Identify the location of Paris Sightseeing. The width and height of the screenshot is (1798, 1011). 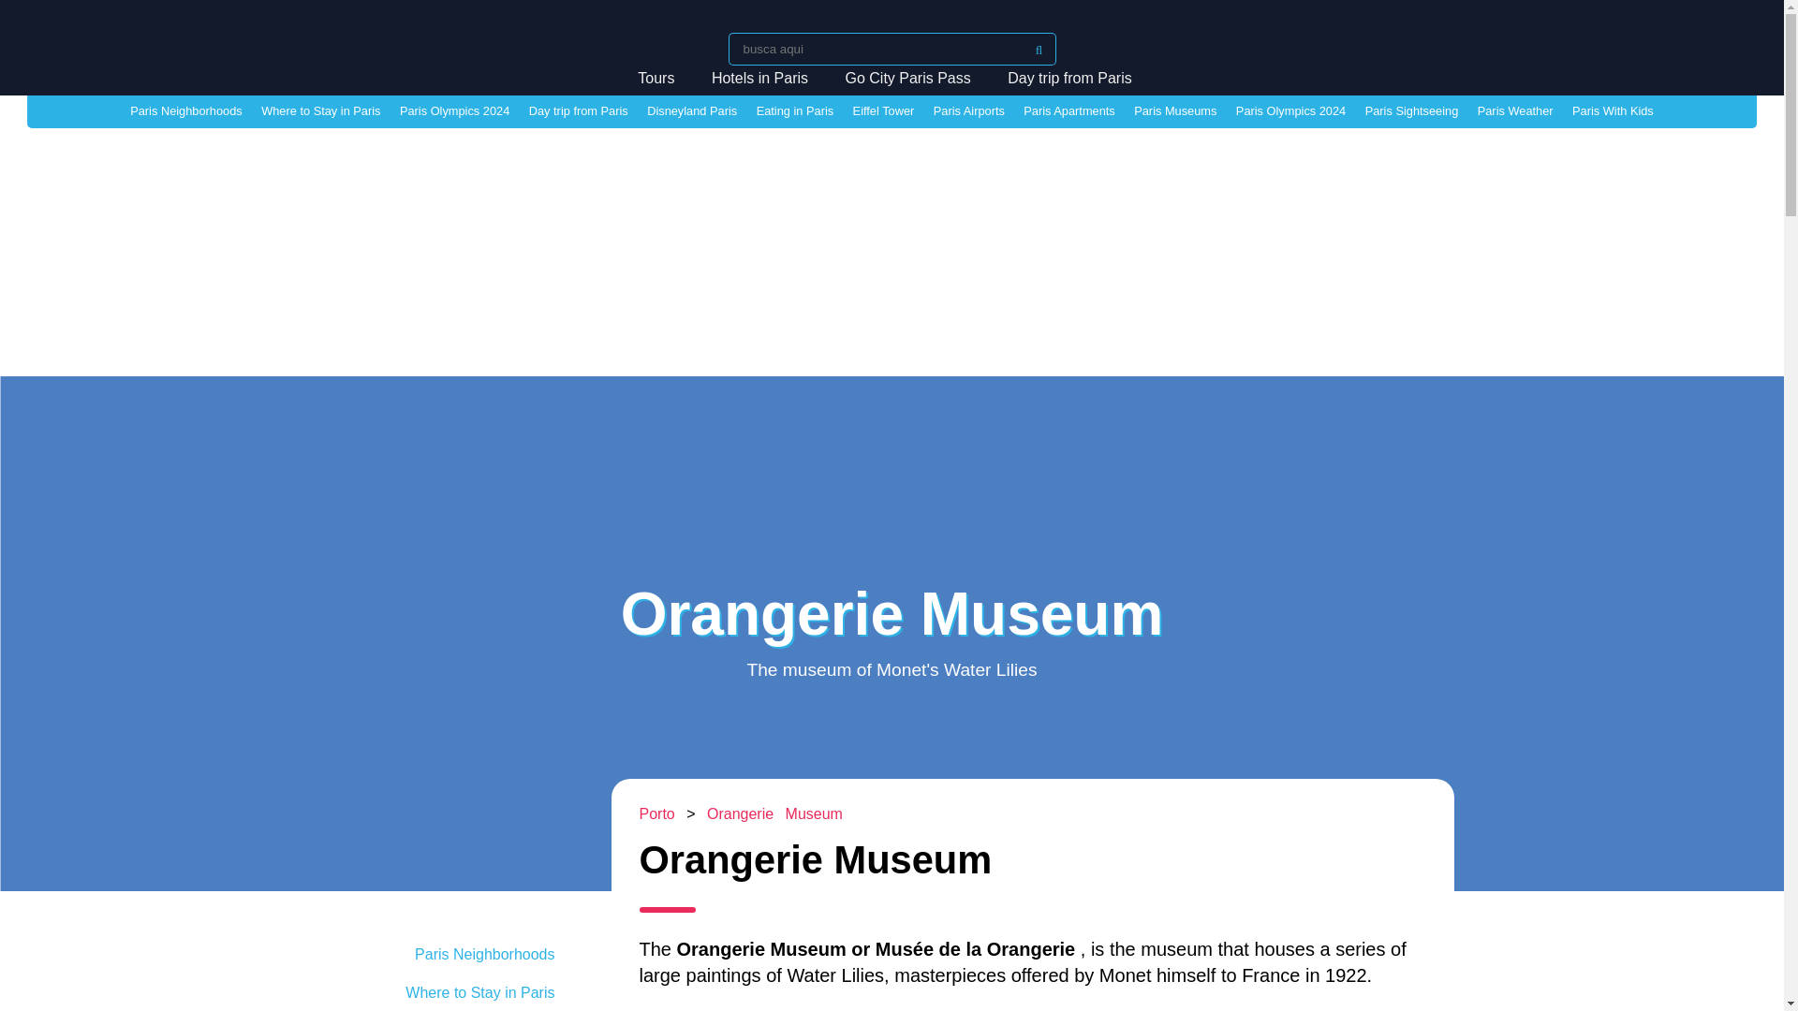
(1411, 112).